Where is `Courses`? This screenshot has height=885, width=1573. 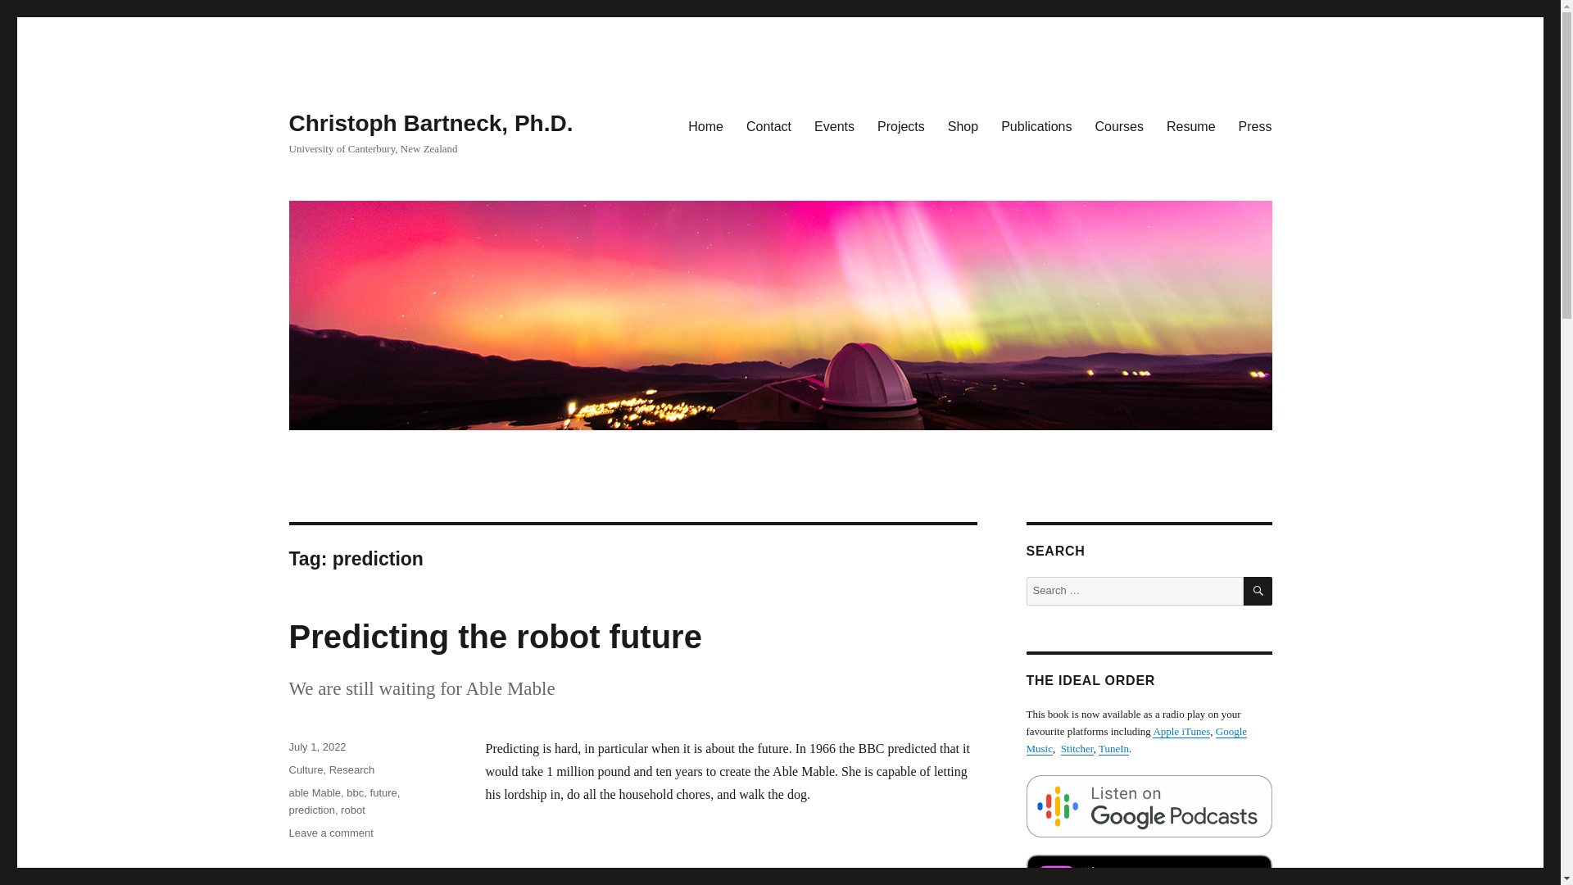
Courses is located at coordinates (1181, 731).